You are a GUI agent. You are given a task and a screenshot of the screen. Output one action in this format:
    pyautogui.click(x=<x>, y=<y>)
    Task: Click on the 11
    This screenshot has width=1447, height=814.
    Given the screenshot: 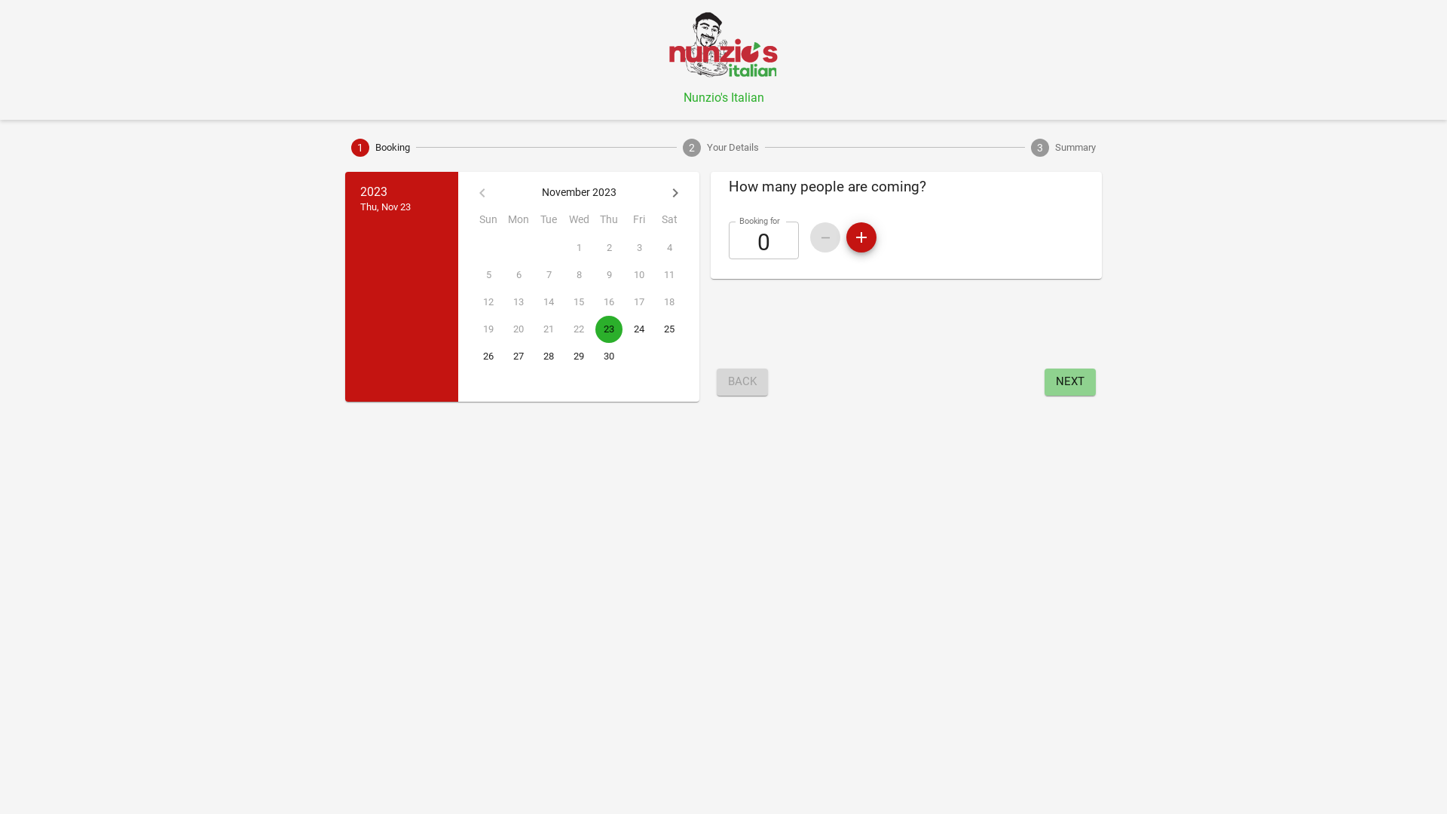 What is the action you would take?
    pyautogui.click(x=669, y=275)
    